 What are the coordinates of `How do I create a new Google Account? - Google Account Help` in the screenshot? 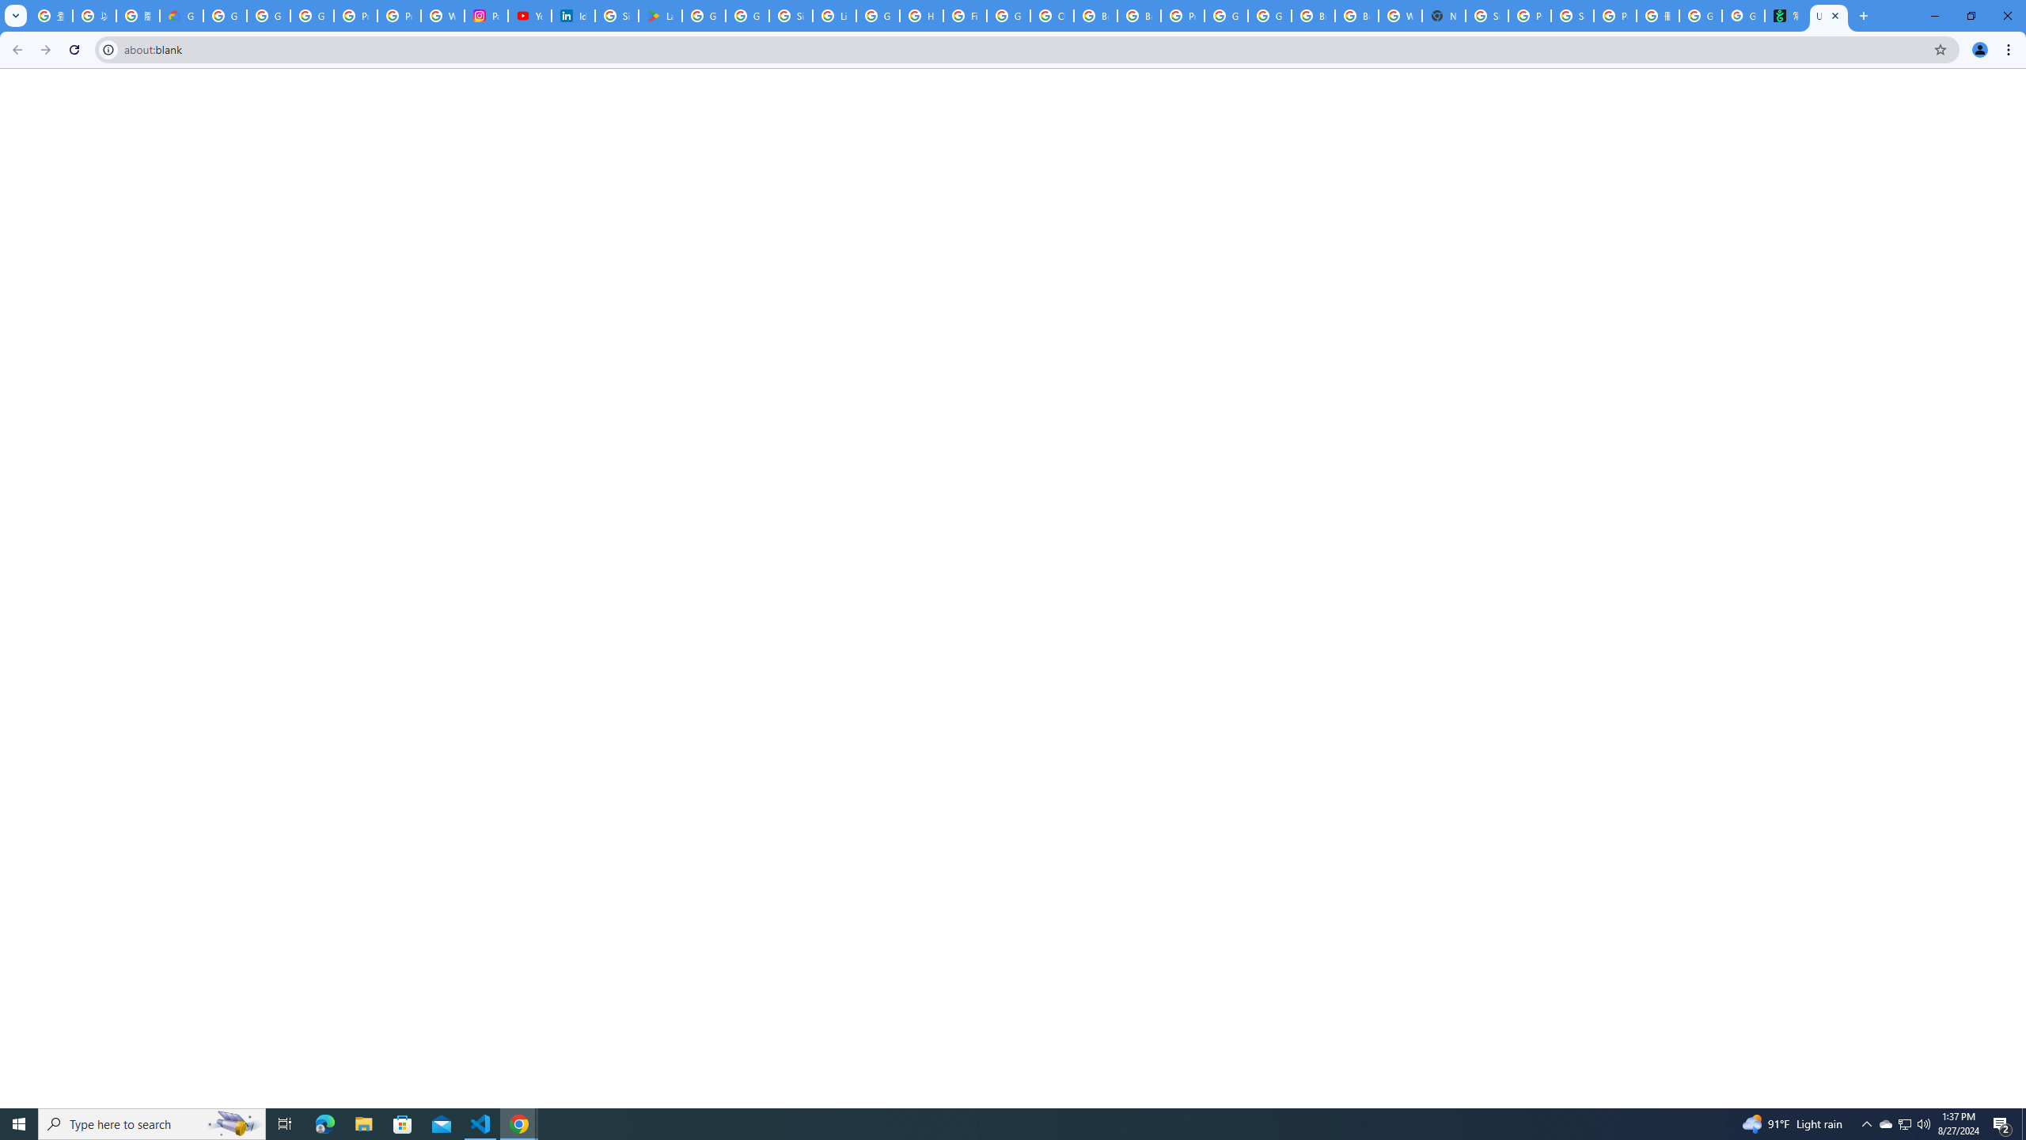 It's located at (921, 16).